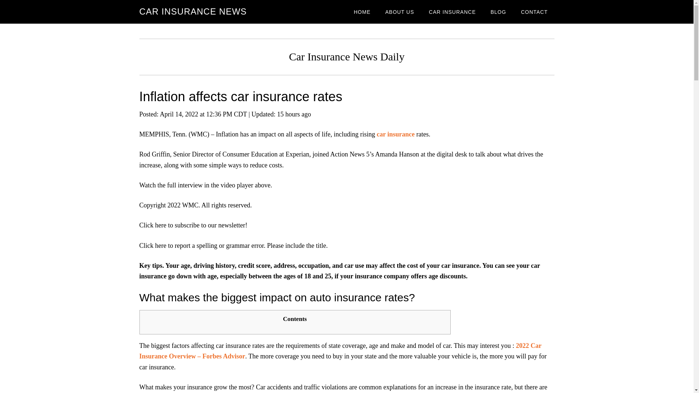 Image resolution: width=699 pixels, height=393 pixels. Describe the element at coordinates (193, 12) in the screenshot. I see `CAR INSURANCE NEWS` at that location.